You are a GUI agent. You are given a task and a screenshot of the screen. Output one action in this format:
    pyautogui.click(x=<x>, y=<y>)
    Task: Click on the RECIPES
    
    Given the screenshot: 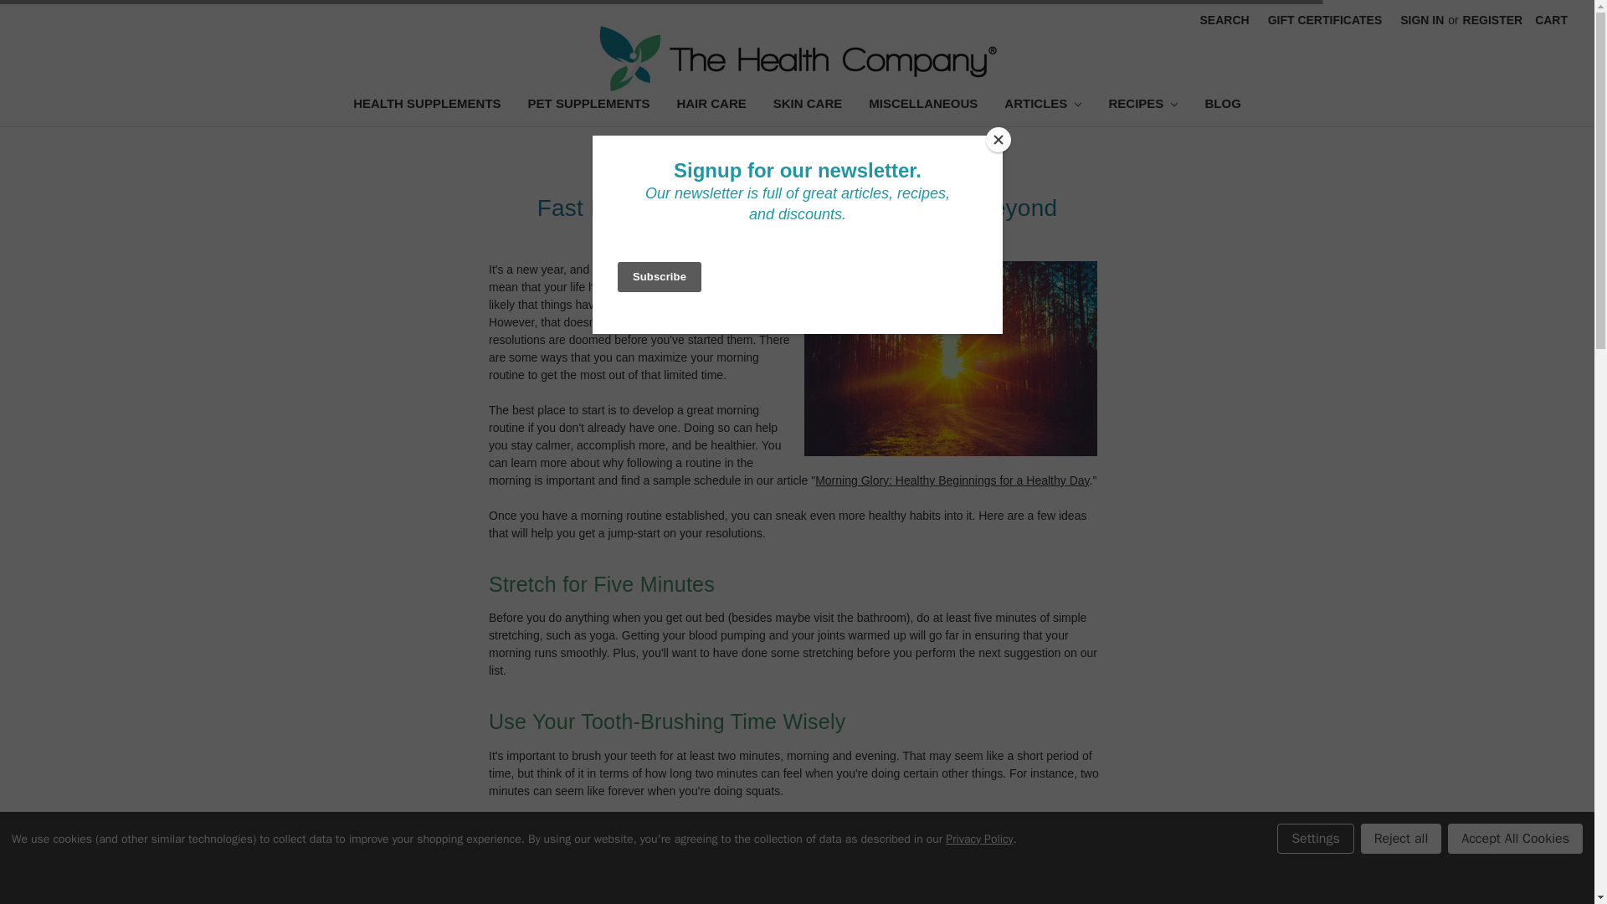 What is the action you would take?
    pyautogui.click(x=1142, y=105)
    